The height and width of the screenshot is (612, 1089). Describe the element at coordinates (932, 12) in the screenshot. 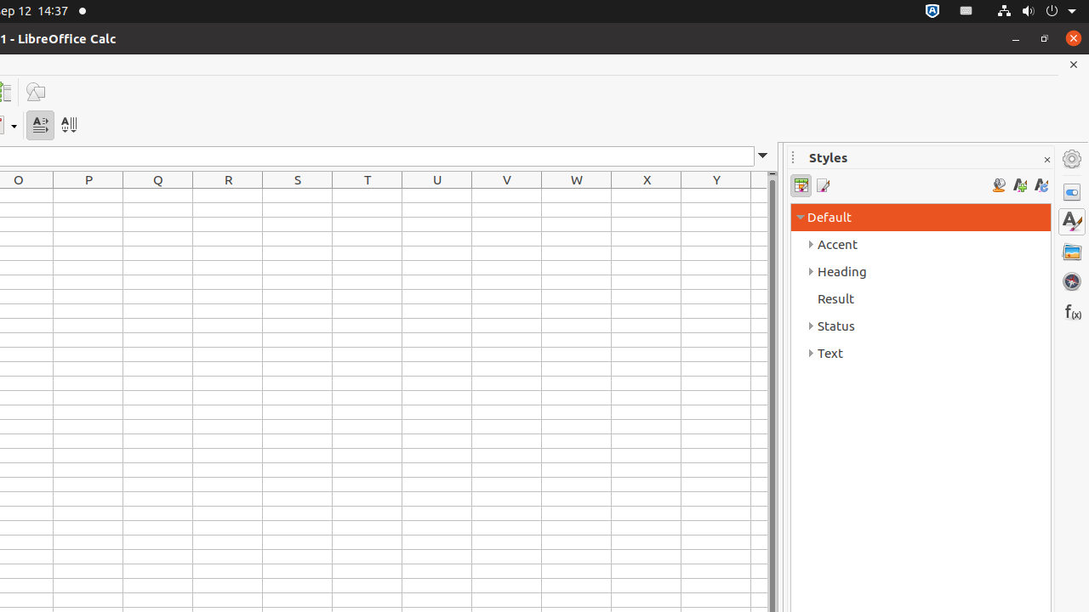

I see `:1.72/StatusNotifierItem` at that location.